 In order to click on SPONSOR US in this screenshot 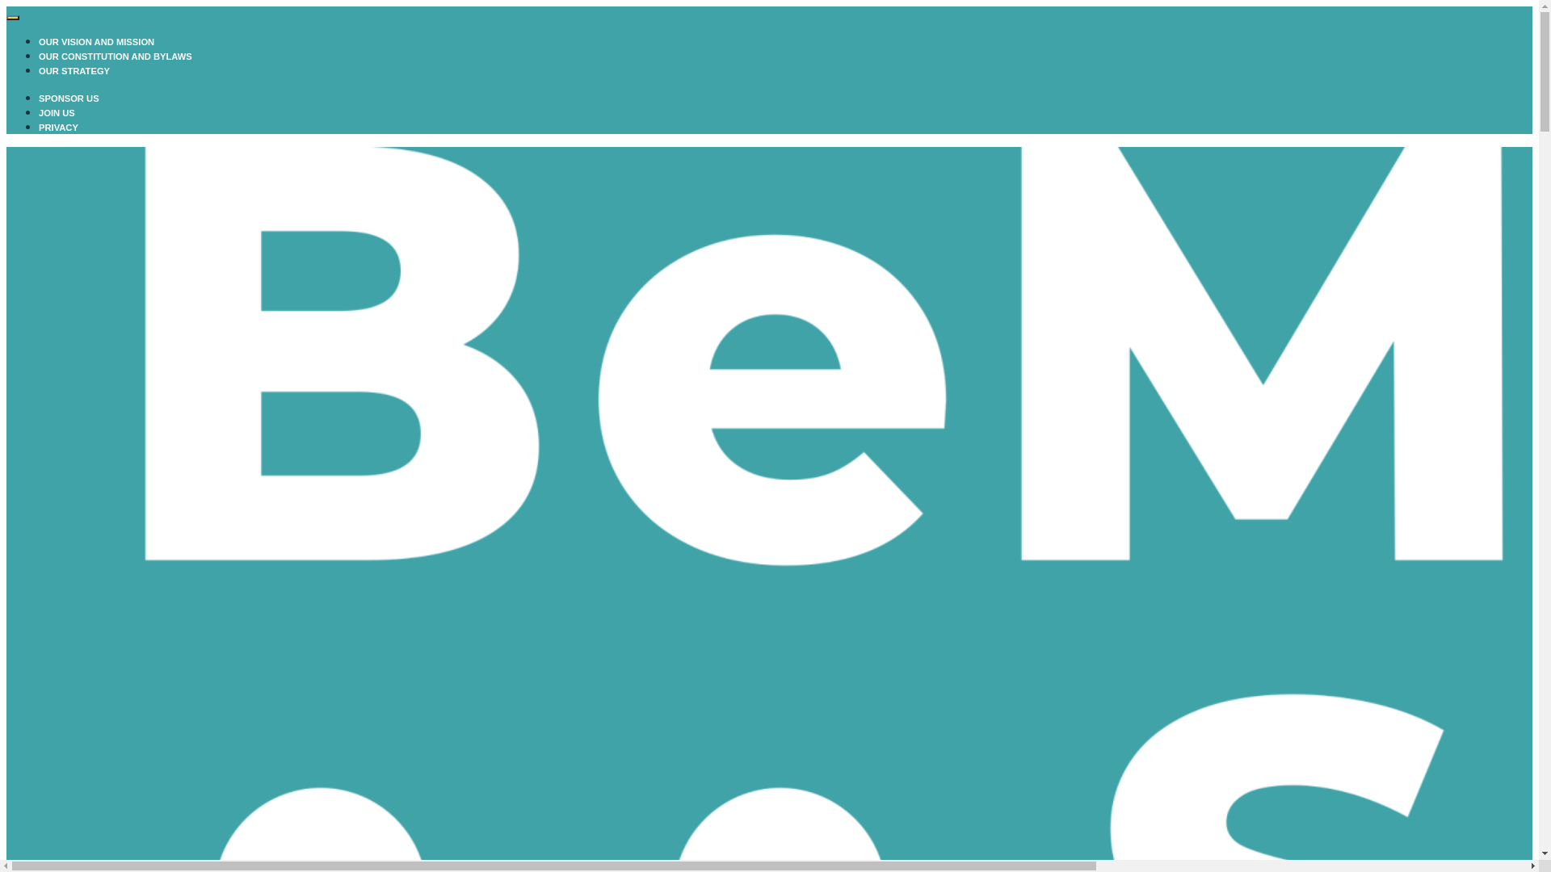, I will do `click(69, 99)`.